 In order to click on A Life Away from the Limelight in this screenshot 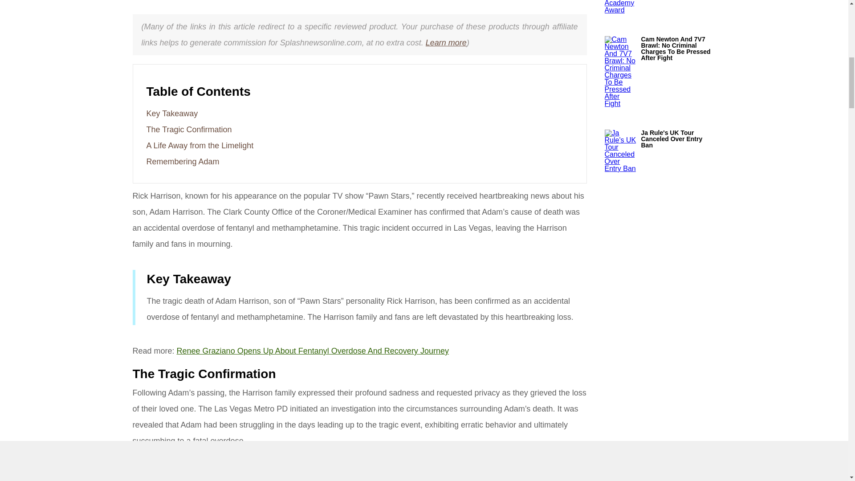, I will do `click(199, 145)`.